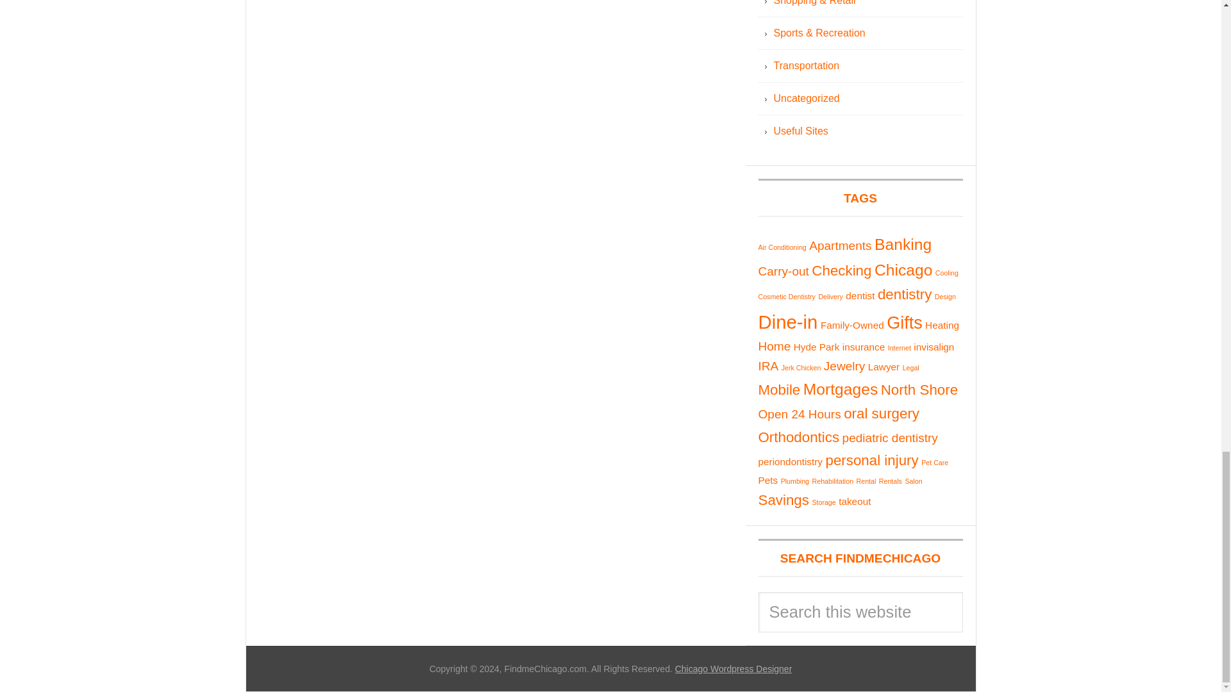 This screenshot has width=1231, height=692. Describe the element at coordinates (806, 98) in the screenshot. I see `Uncategorized` at that location.